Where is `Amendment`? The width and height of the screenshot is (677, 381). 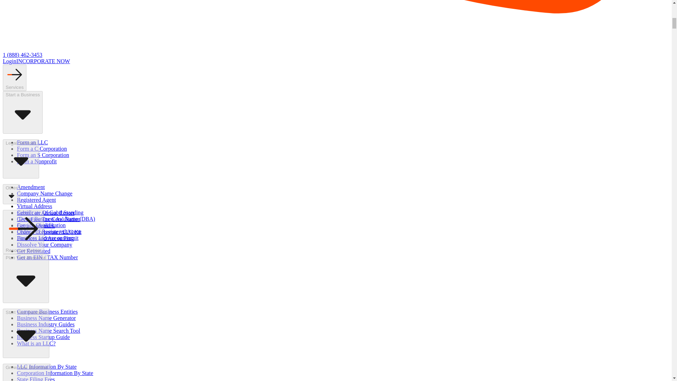 Amendment is located at coordinates (31, 187).